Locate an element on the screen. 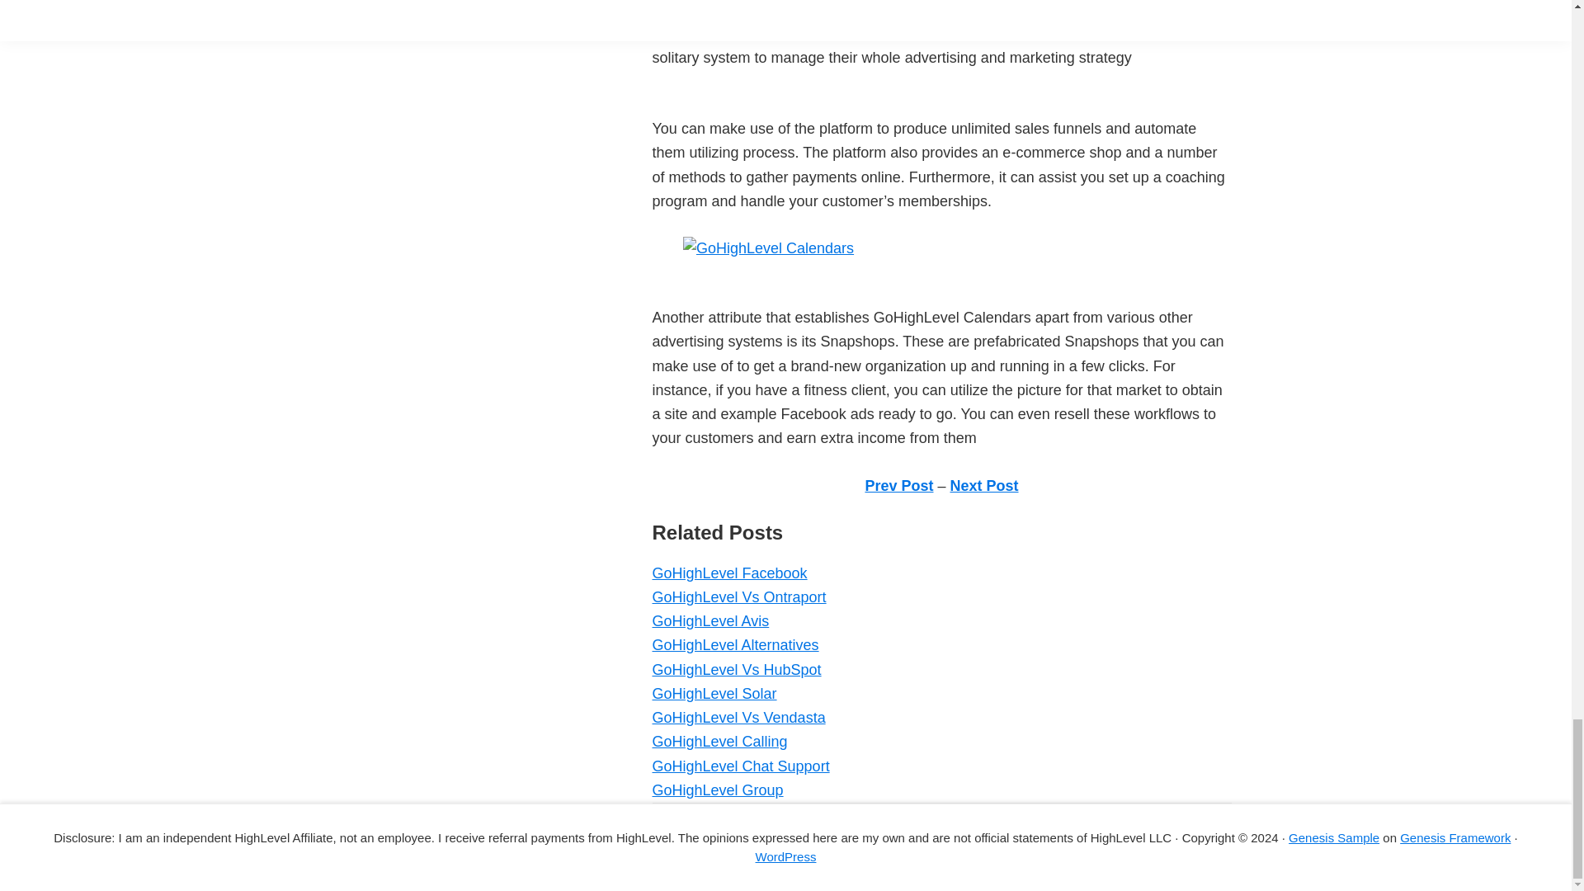  GoHighLevel Solar is located at coordinates (713, 693).